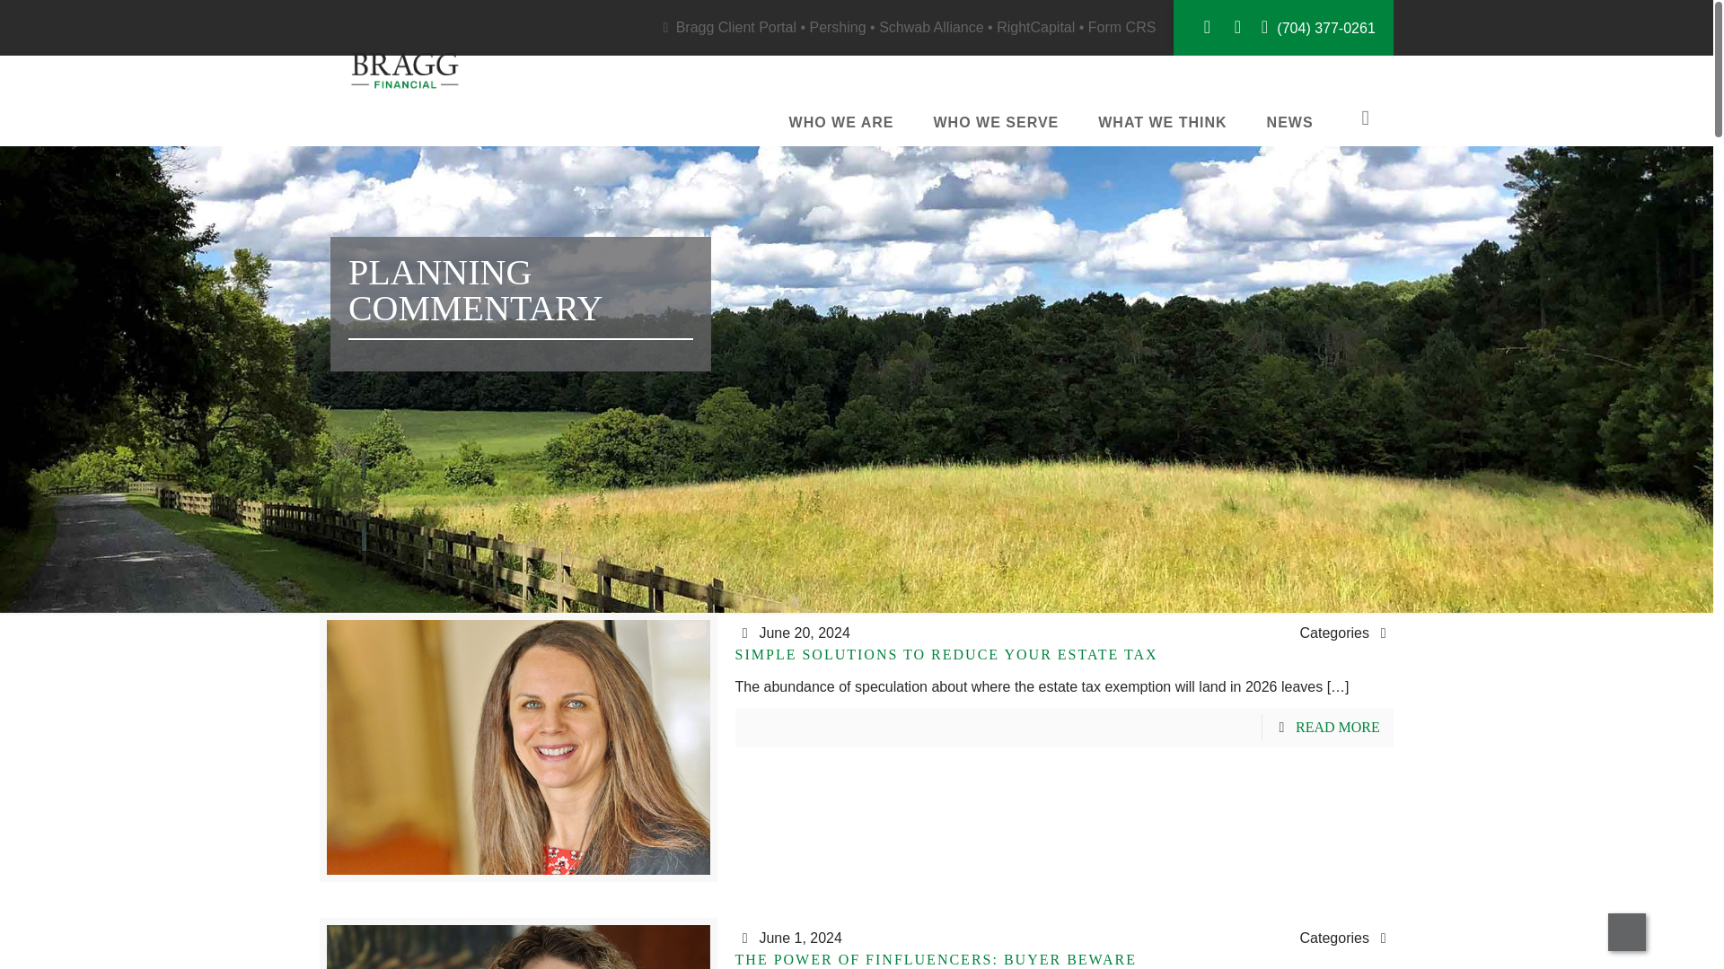 The image size is (1724, 969). Describe the element at coordinates (1162, 123) in the screenshot. I see `WHAT WE THINK` at that location.